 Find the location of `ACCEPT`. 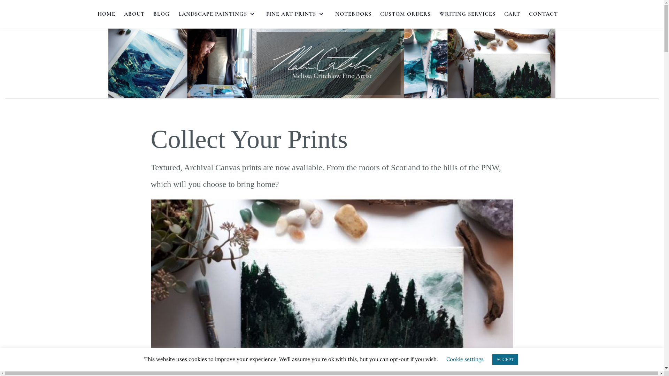

ACCEPT is located at coordinates (505, 359).